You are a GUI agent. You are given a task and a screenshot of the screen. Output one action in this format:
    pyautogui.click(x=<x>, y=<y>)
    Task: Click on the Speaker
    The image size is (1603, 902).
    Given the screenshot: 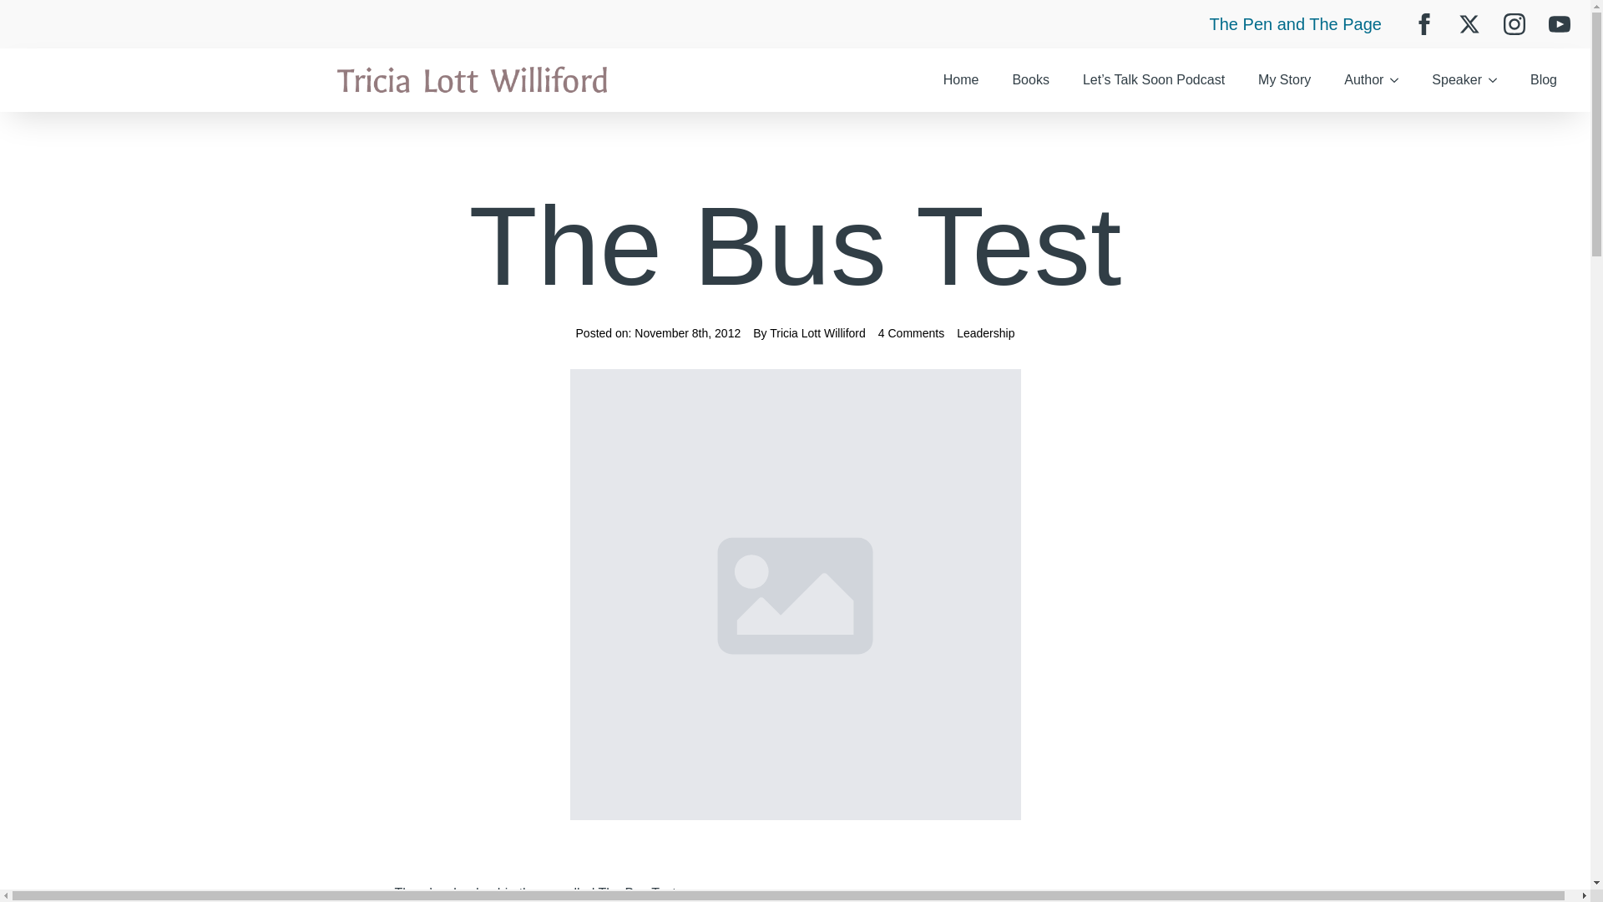 What is the action you would take?
    pyautogui.click(x=1448, y=80)
    